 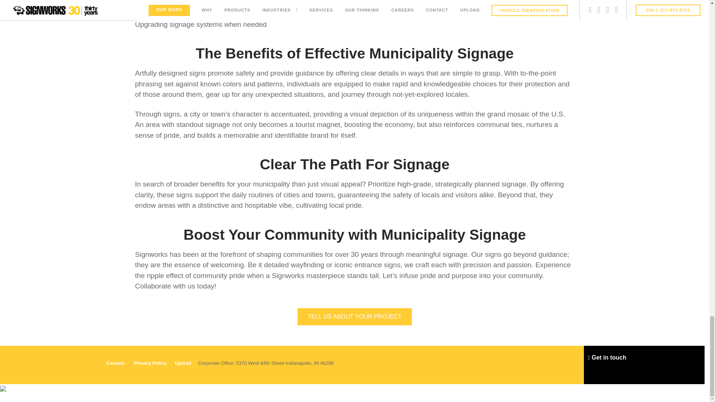 What do you see at coordinates (607, 357) in the screenshot?
I see `Get in touch` at bounding box center [607, 357].